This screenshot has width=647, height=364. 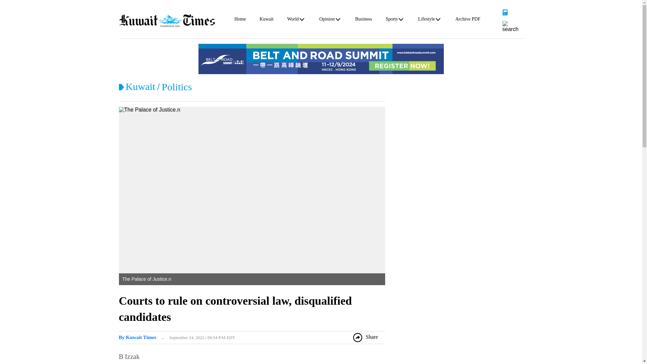 I want to click on Opinion, so click(x=327, y=20).